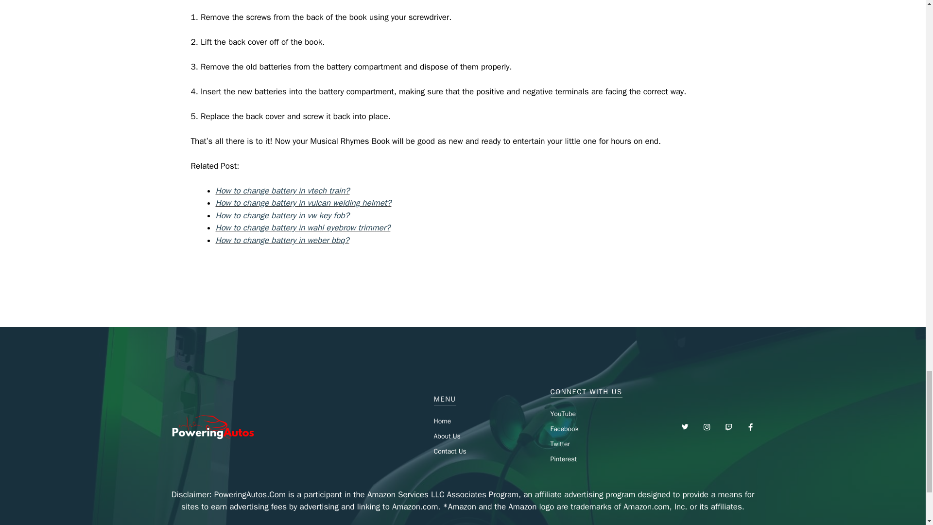 The height and width of the screenshot is (525, 933). Describe the element at coordinates (303, 203) in the screenshot. I see `How to change battery in vulcan welding helmet?` at that location.